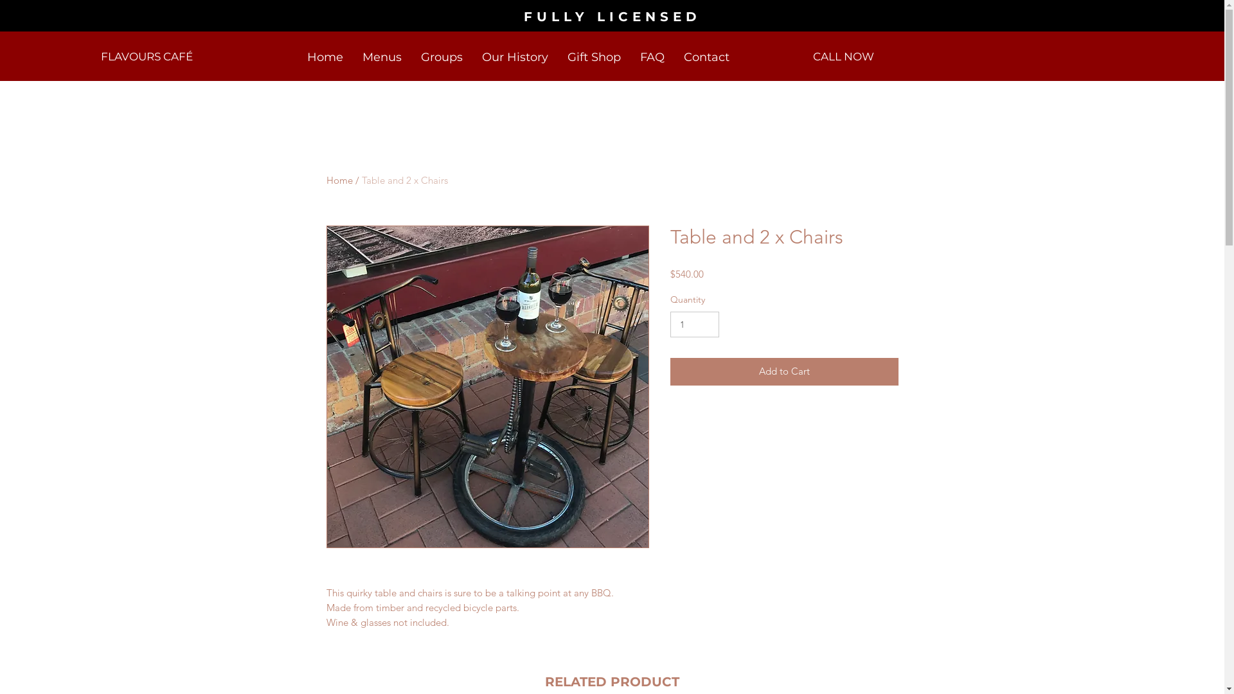 This screenshot has height=694, width=1234. What do you see at coordinates (325, 58) in the screenshot?
I see `Home` at bounding box center [325, 58].